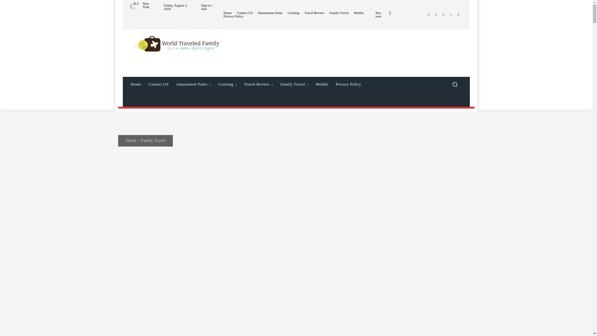 Image resolution: width=597 pixels, height=336 pixels. What do you see at coordinates (233, 16) in the screenshot?
I see `Privacy Policy` at bounding box center [233, 16].